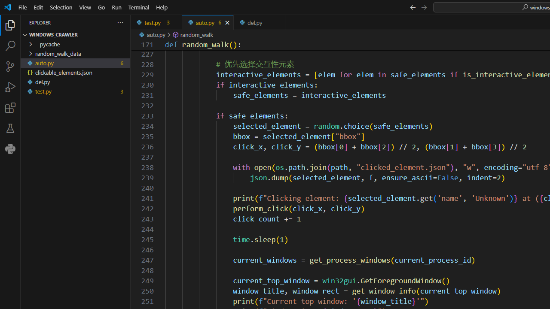 The width and height of the screenshot is (550, 309). Describe the element at coordinates (412, 7) in the screenshot. I see `Go Back (Alt+LeftArrow)` at that location.